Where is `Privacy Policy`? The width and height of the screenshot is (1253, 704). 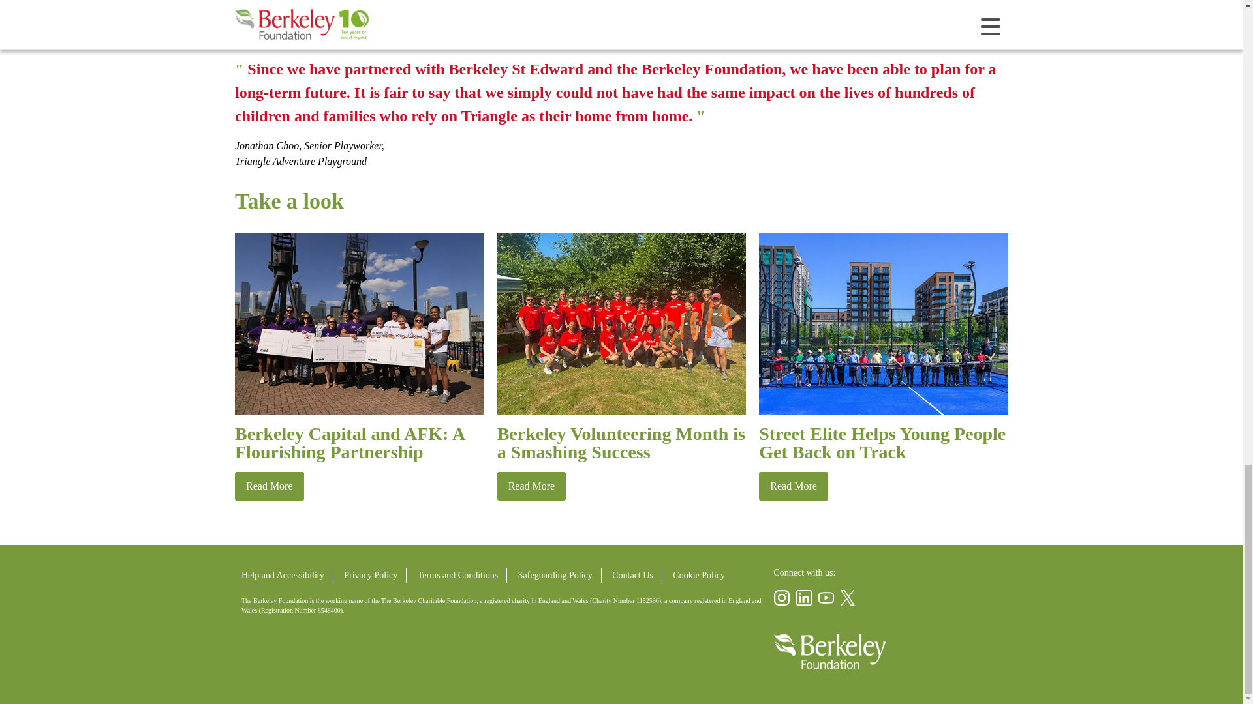 Privacy Policy is located at coordinates (371, 575).